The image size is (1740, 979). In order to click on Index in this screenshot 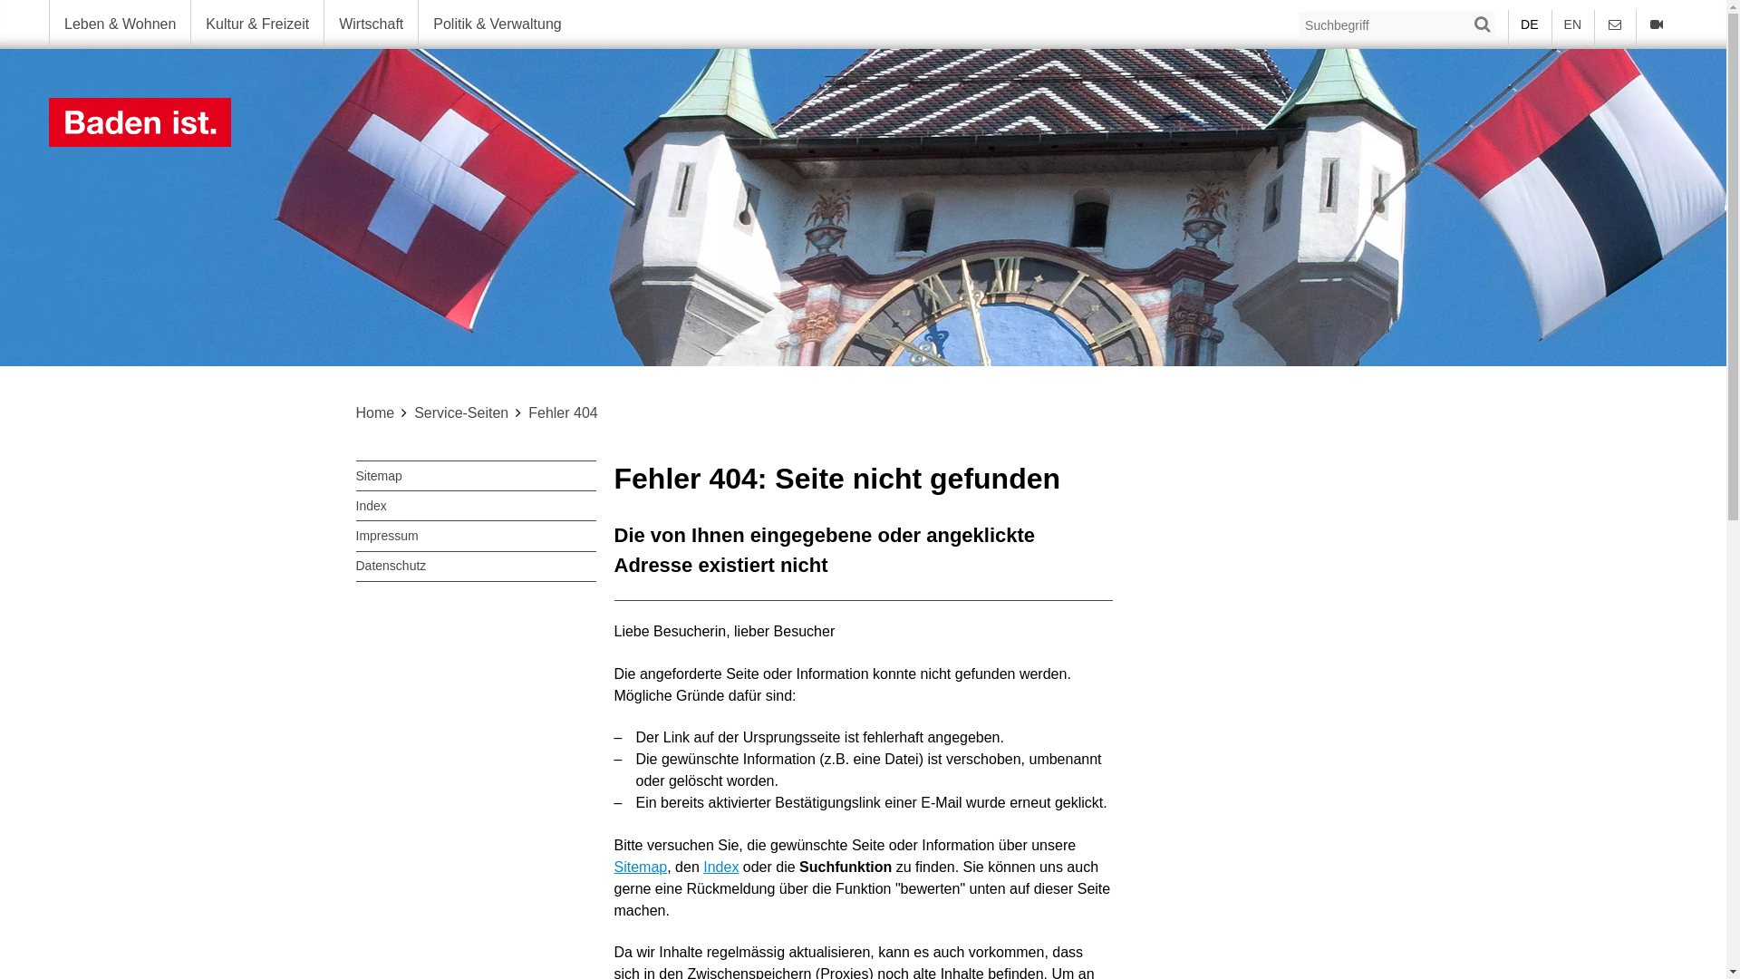, I will do `click(475, 506)`.